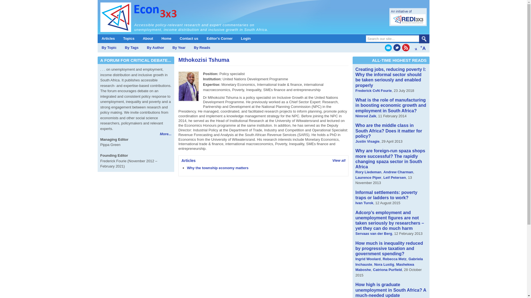 The height and width of the screenshot is (298, 531). Describe the element at coordinates (109, 47) in the screenshot. I see `By Topic` at that location.